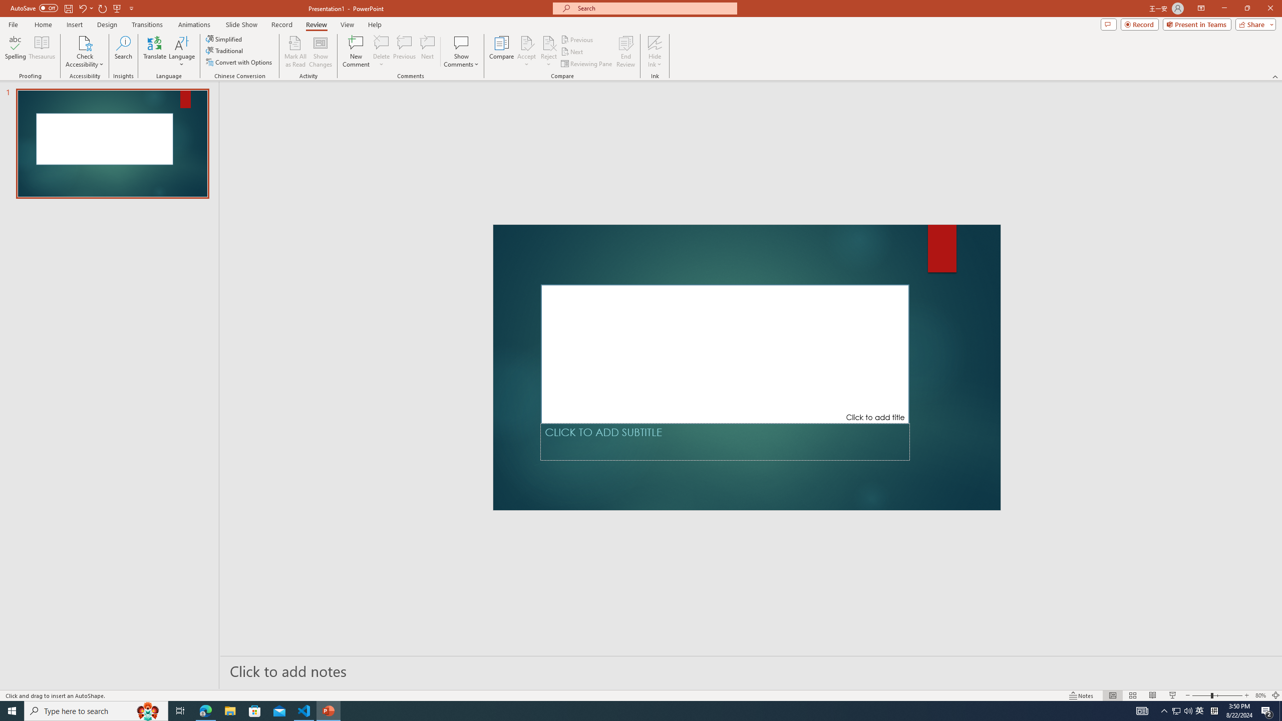 The height and width of the screenshot is (721, 1282). What do you see at coordinates (182, 52) in the screenshot?
I see `Language` at bounding box center [182, 52].